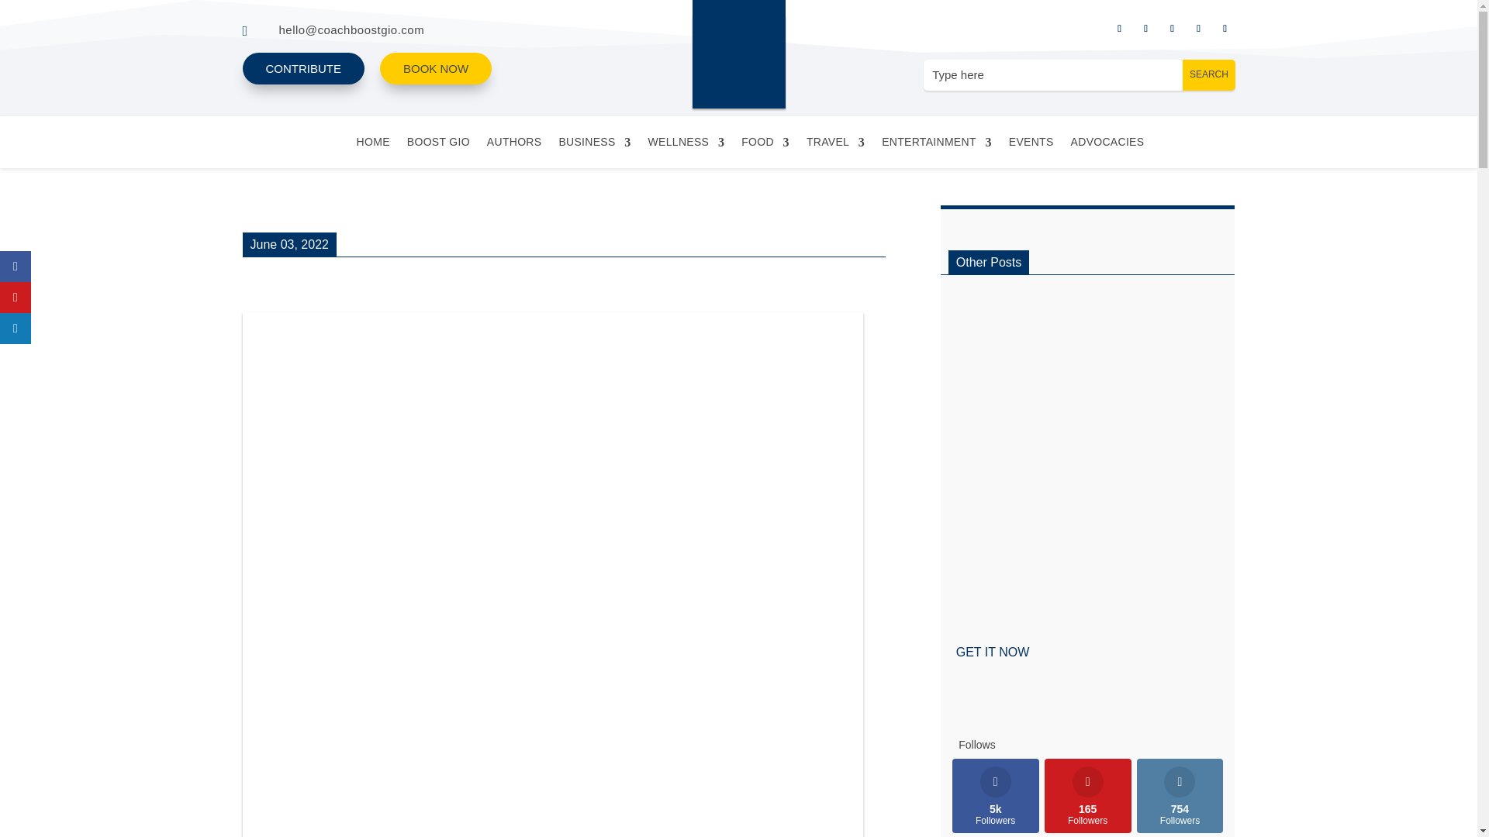 Image resolution: width=1489 pixels, height=837 pixels. I want to click on Follow on Instagram, so click(1145, 28).